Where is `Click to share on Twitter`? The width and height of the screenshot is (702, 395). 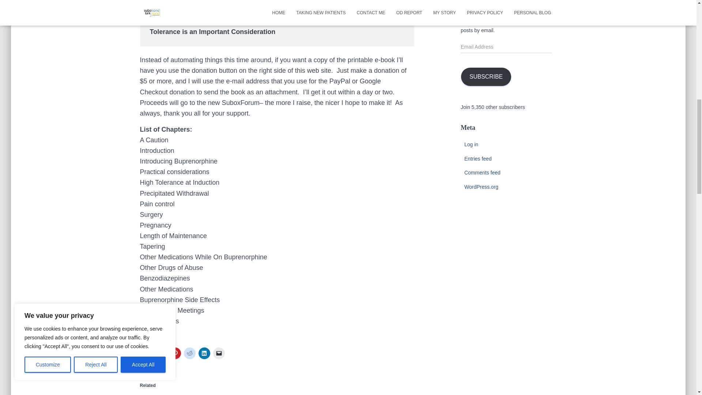 Click to share on Twitter is located at coordinates (146, 353).